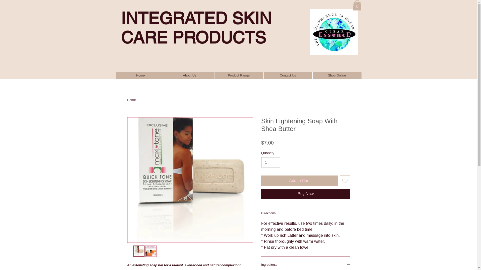  Describe the element at coordinates (337, 75) in the screenshot. I see `Shop Online` at that location.